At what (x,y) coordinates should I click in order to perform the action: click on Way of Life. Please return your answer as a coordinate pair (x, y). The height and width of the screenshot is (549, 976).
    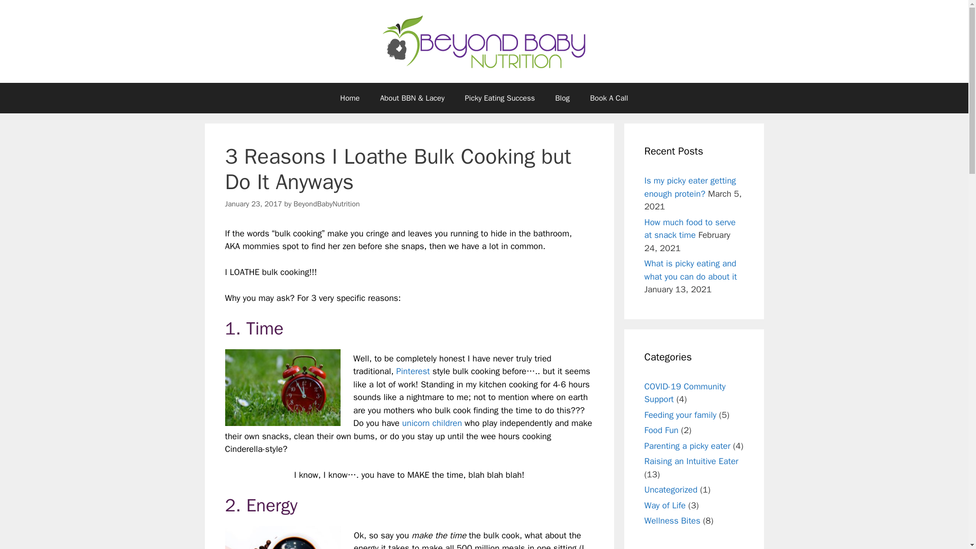
    Looking at the image, I should click on (665, 505).